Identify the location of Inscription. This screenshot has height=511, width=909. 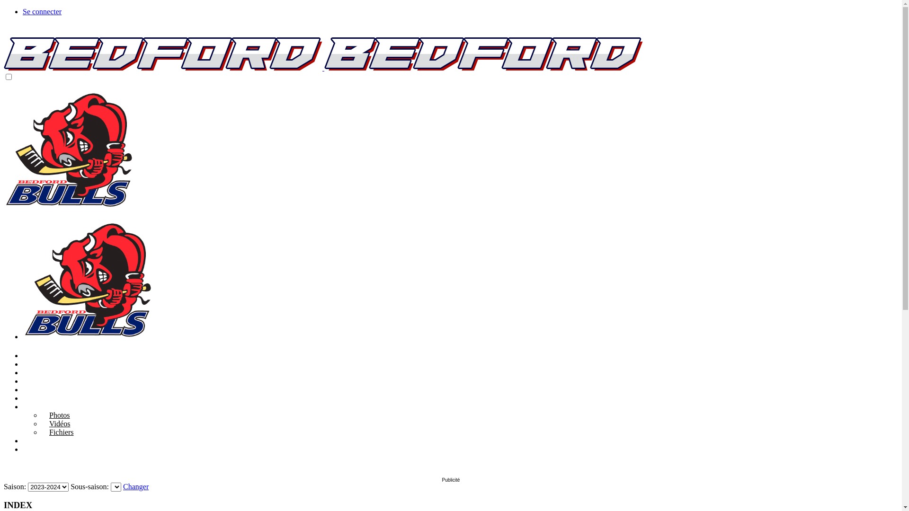
(39, 364).